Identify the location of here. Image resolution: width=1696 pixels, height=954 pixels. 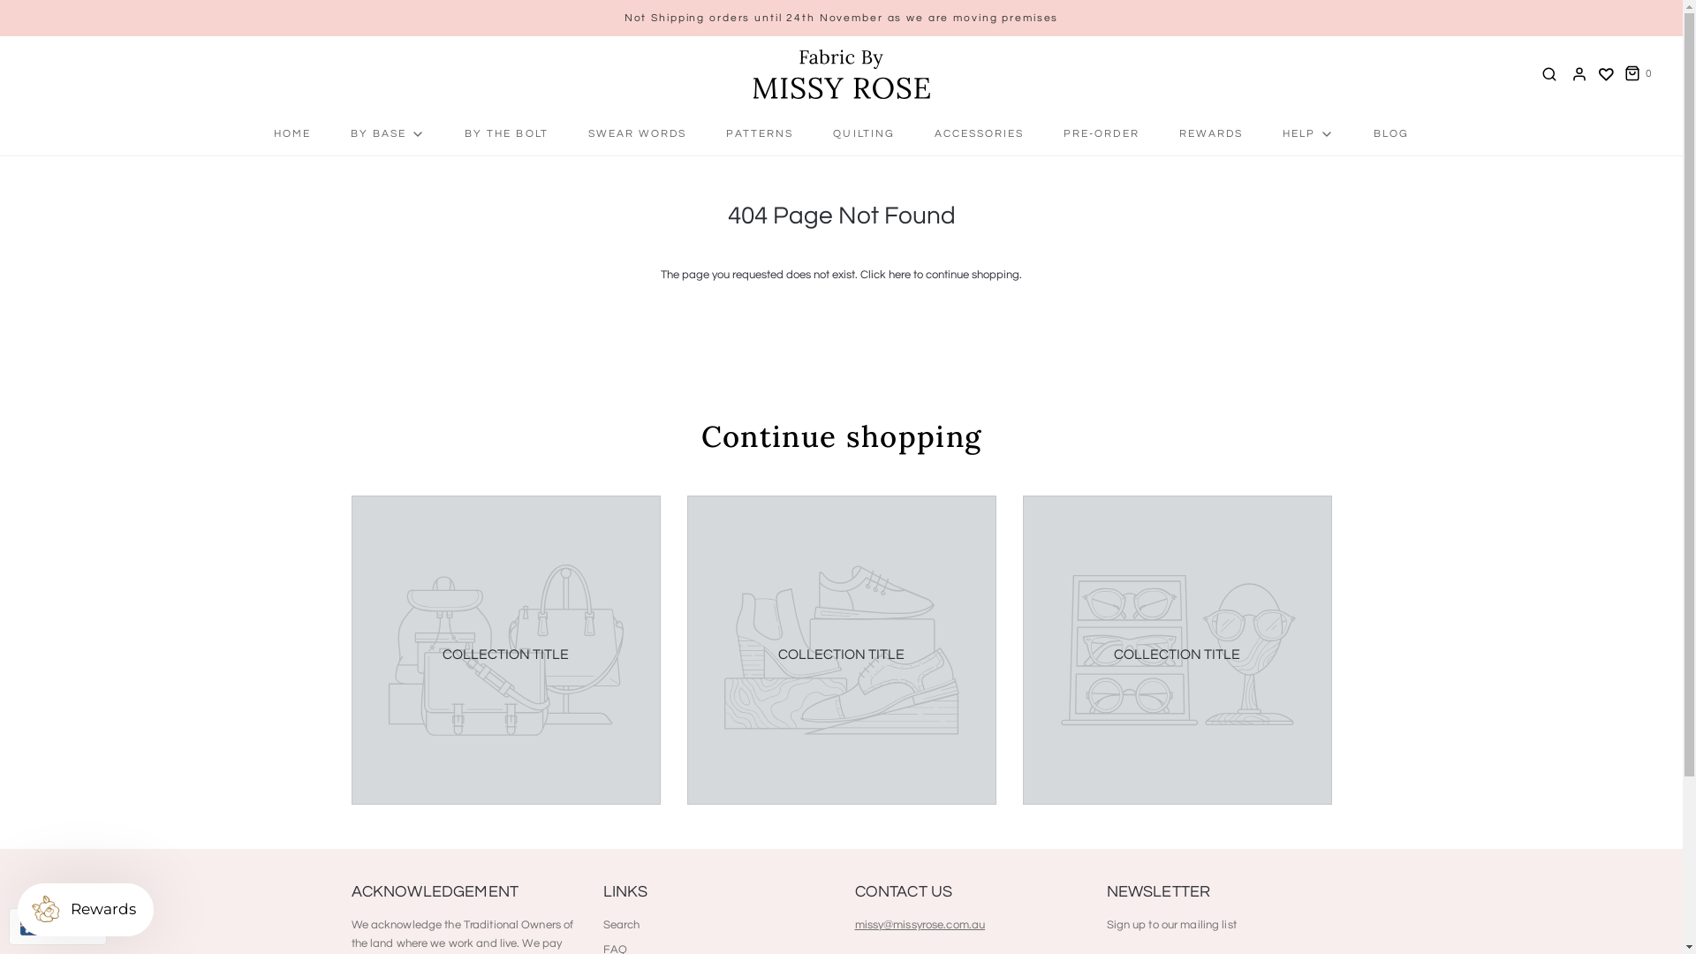
(899, 275).